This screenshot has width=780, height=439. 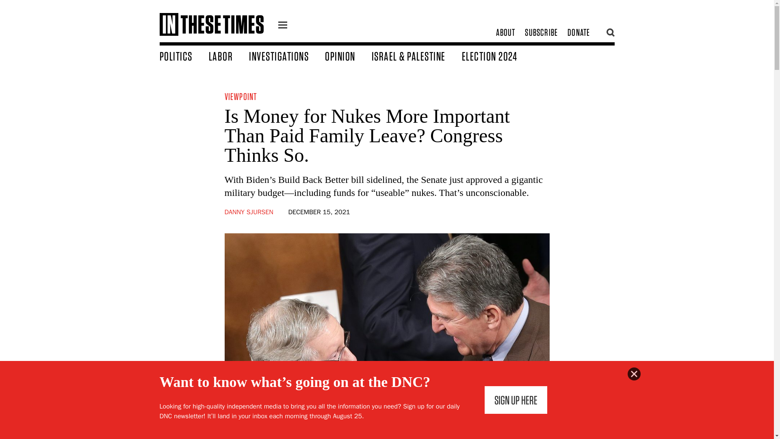 I want to click on DONATE, so click(x=578, y=33).